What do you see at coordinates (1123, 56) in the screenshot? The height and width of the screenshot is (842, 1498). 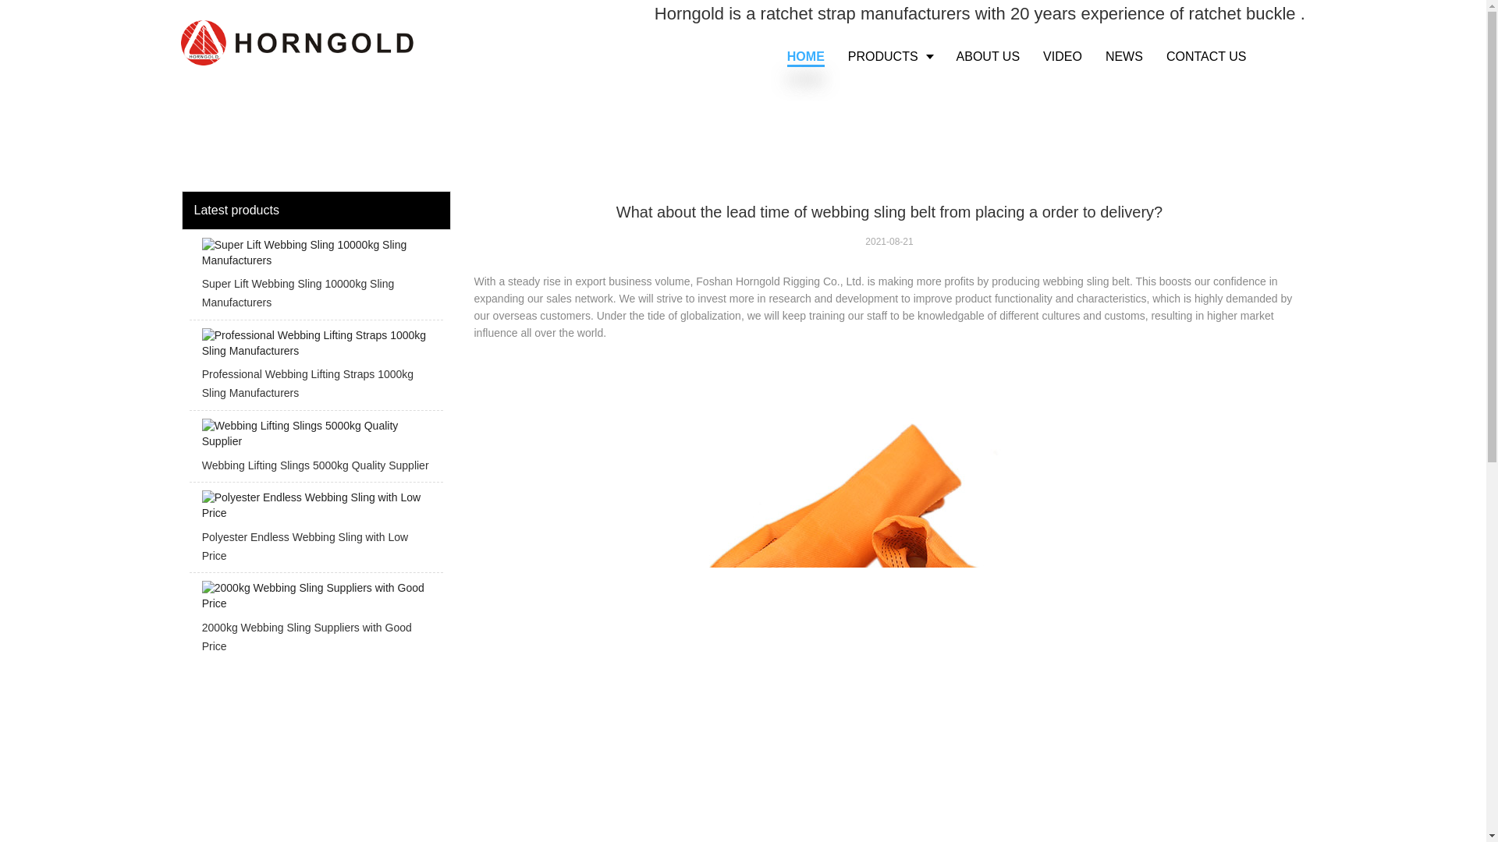 I see `NEWS` at bounding box center [1123, 56].